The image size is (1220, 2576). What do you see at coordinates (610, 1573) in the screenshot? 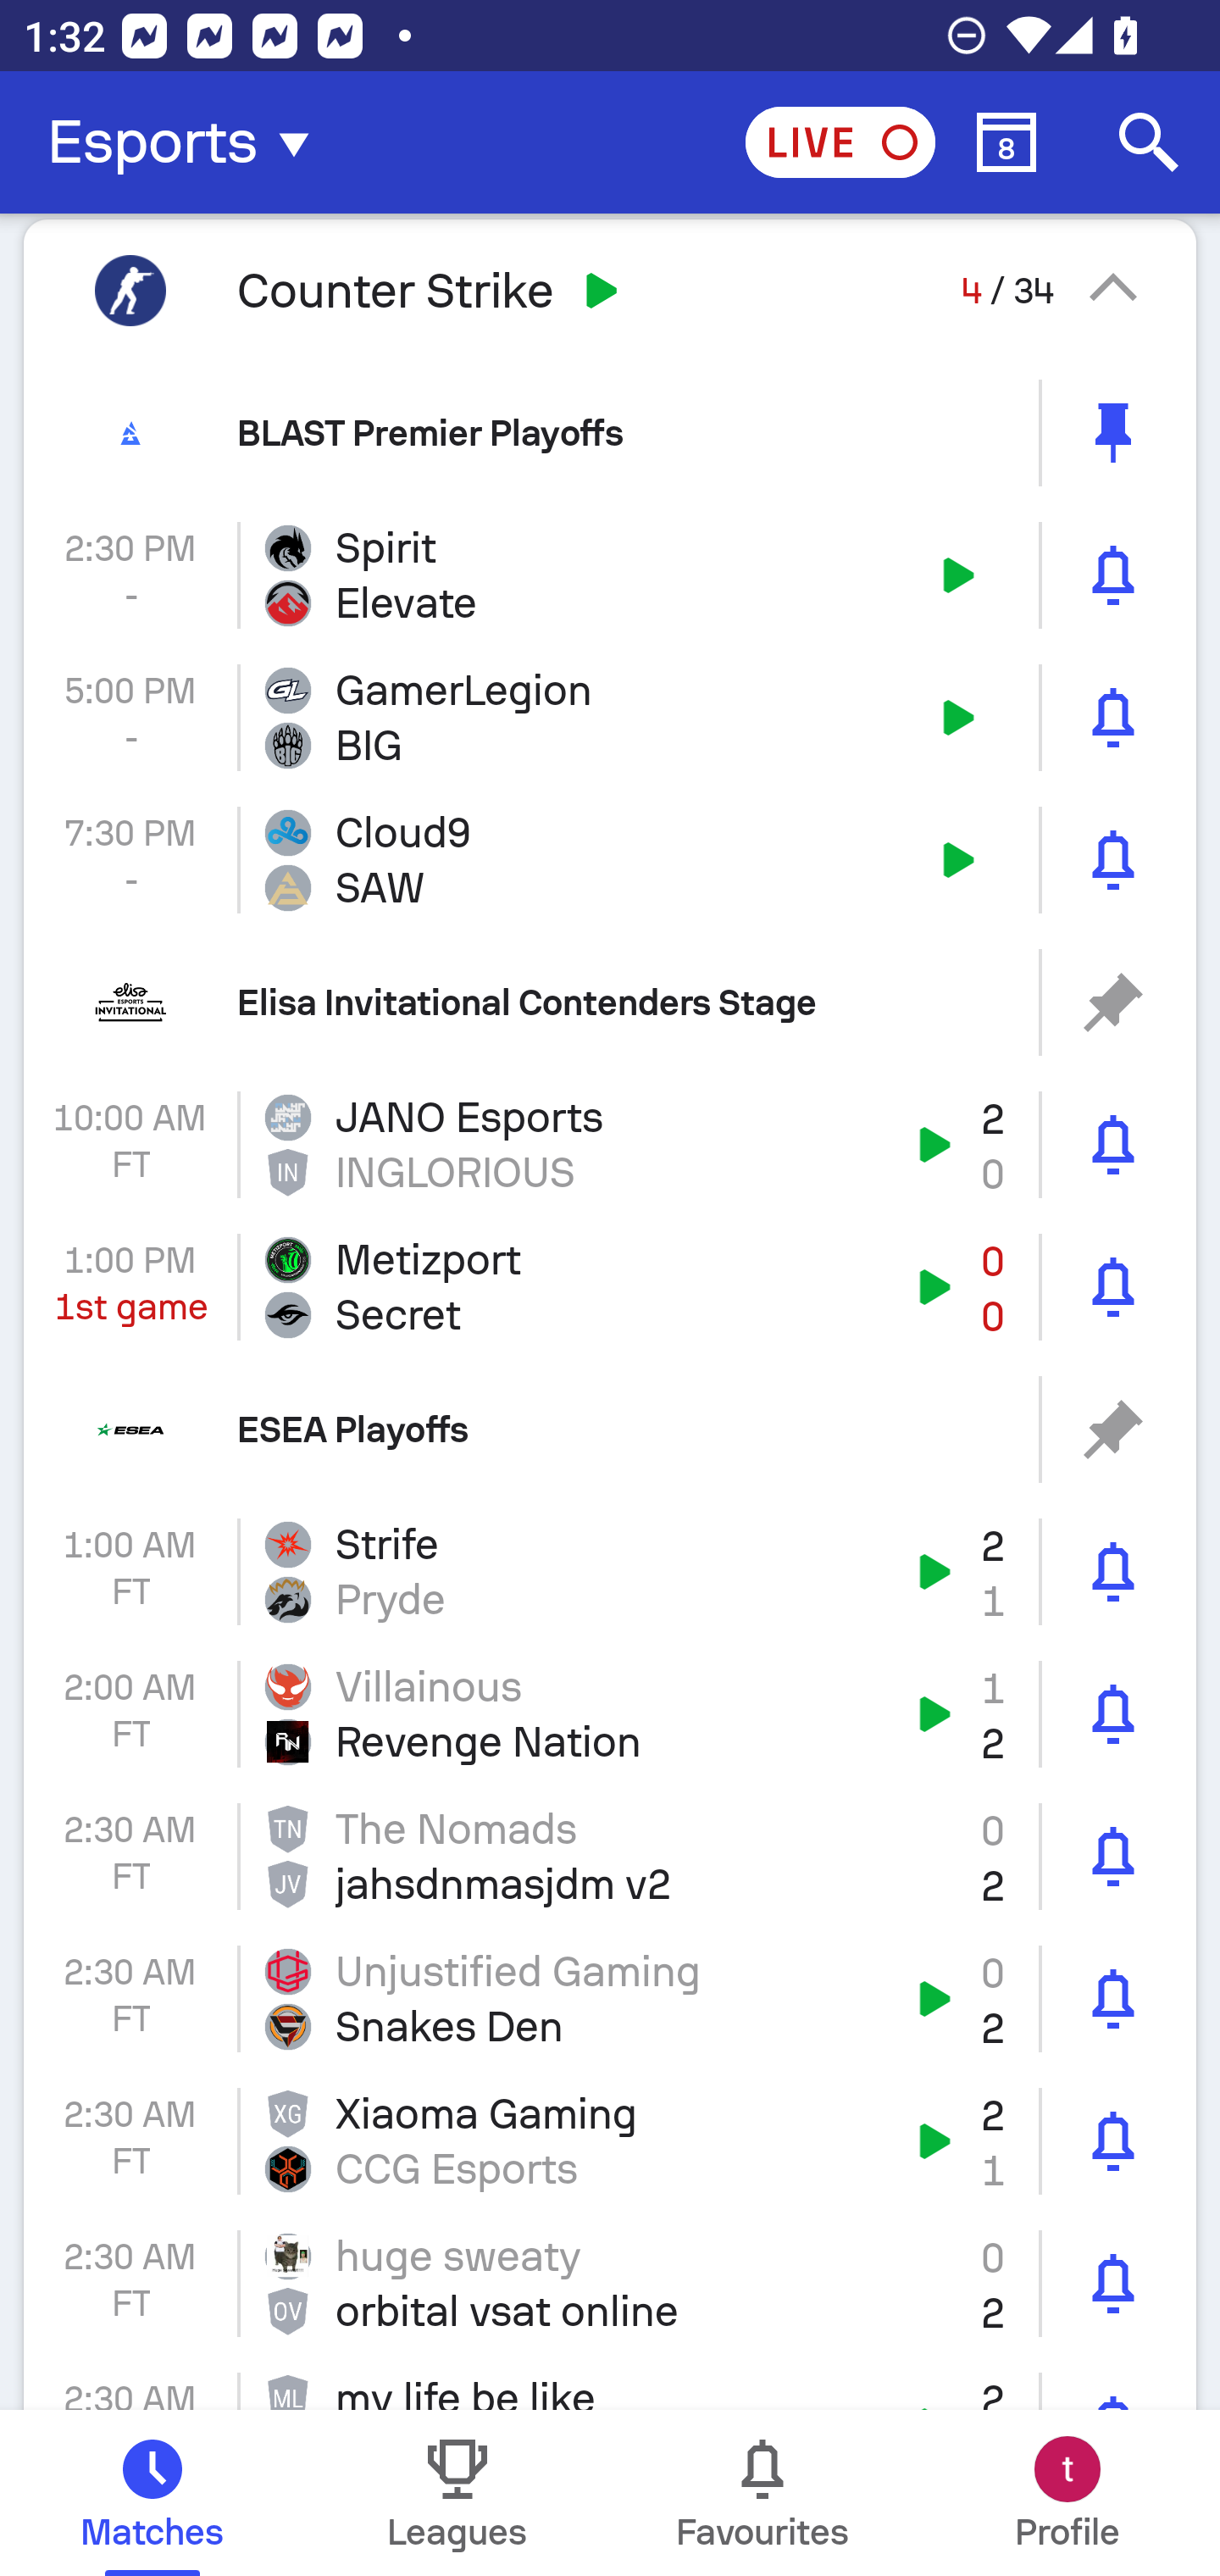
I see `1:00 AM FT Strife Pryde 2 1` at bounding box center [610, 1573].